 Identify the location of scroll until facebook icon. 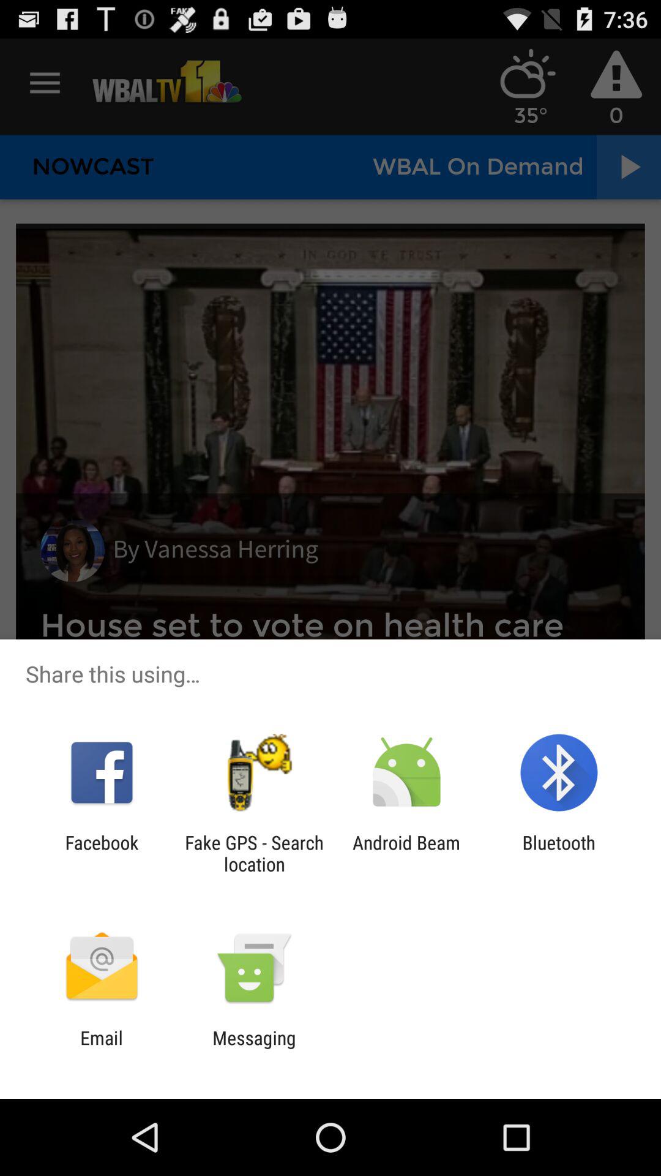
(102, 853).